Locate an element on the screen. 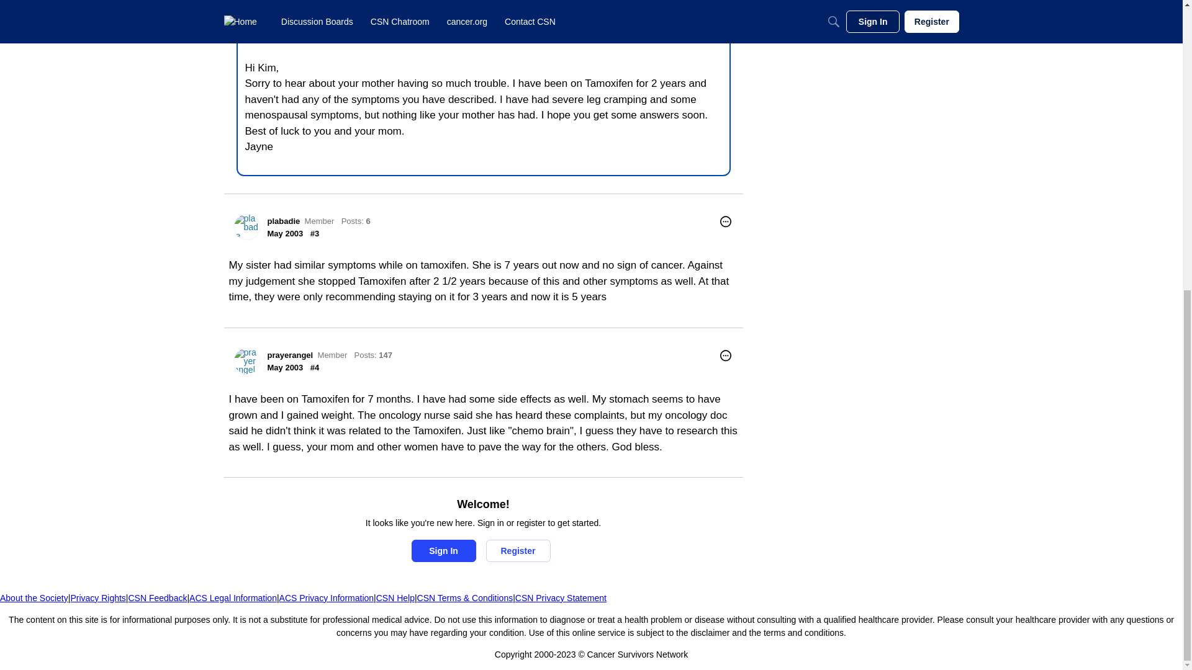 This screenshot has width=1192, height=670. isaiah4031 is located at coordinates (262, 29).